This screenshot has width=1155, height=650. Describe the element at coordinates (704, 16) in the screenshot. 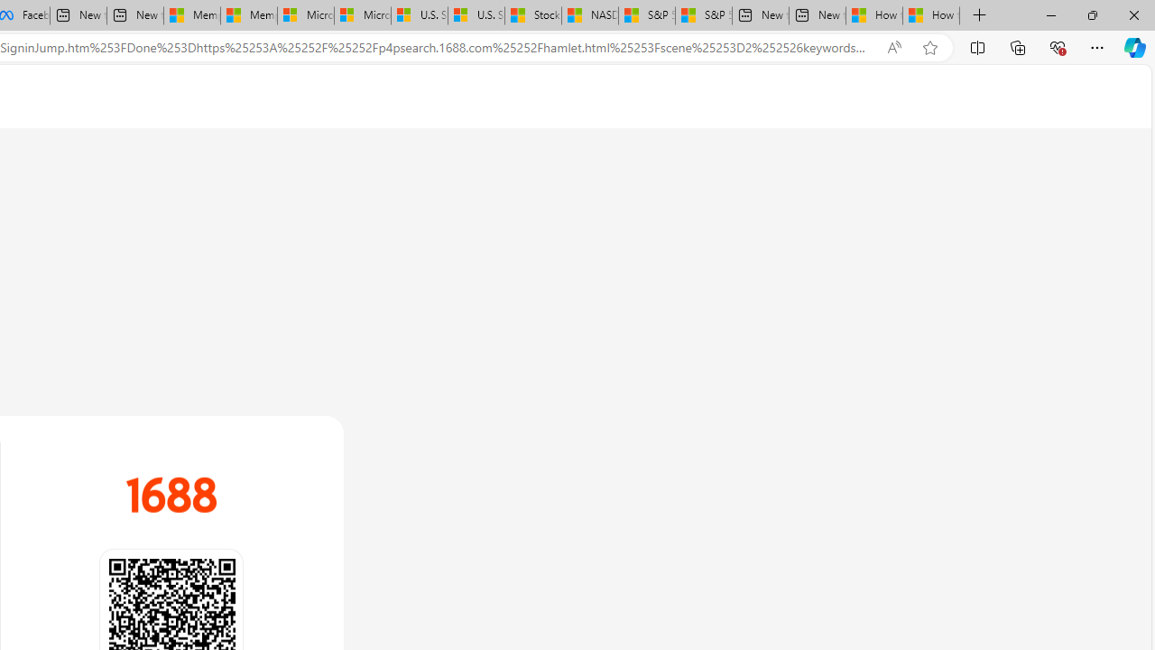

I see `S&P 500, Nasdaq end lower, weighed by Nvidia dip | Watch` at that location.